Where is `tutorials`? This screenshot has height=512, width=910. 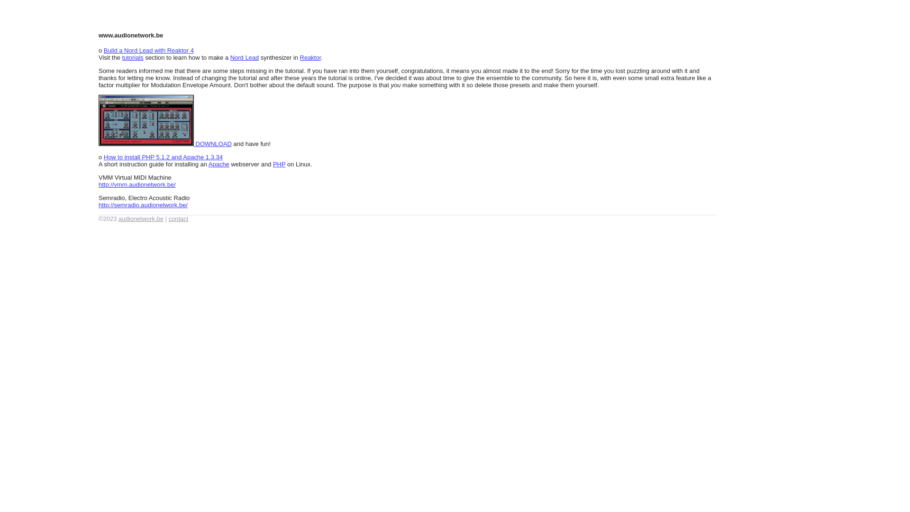
tutorials is located at coordinates (133, 58).